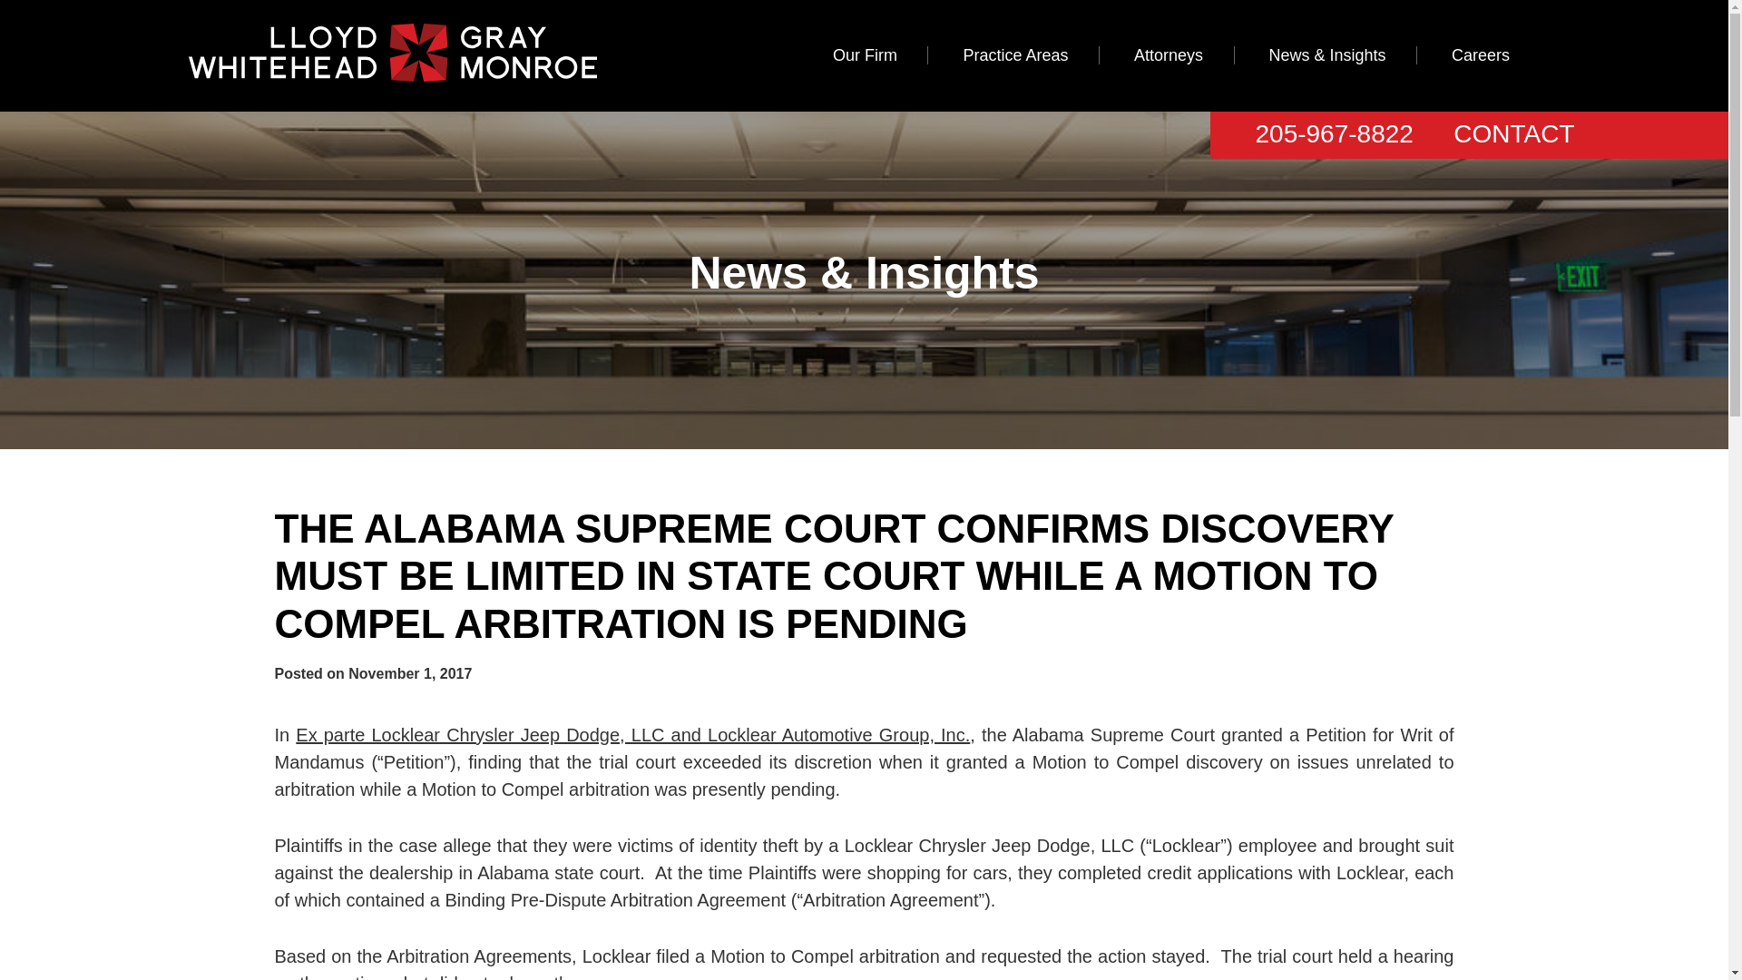  Describe the element at coordinates (1513, 133) in the screenshot. I see `CONTACT` at that location.